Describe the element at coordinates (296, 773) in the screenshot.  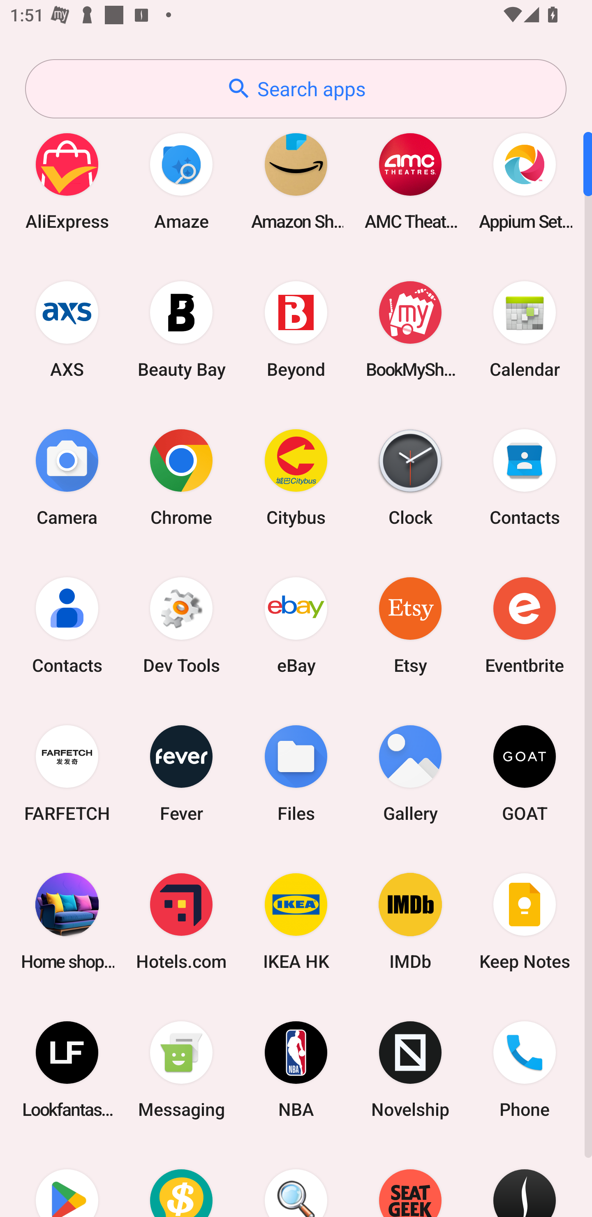
I see `Files` at that location.